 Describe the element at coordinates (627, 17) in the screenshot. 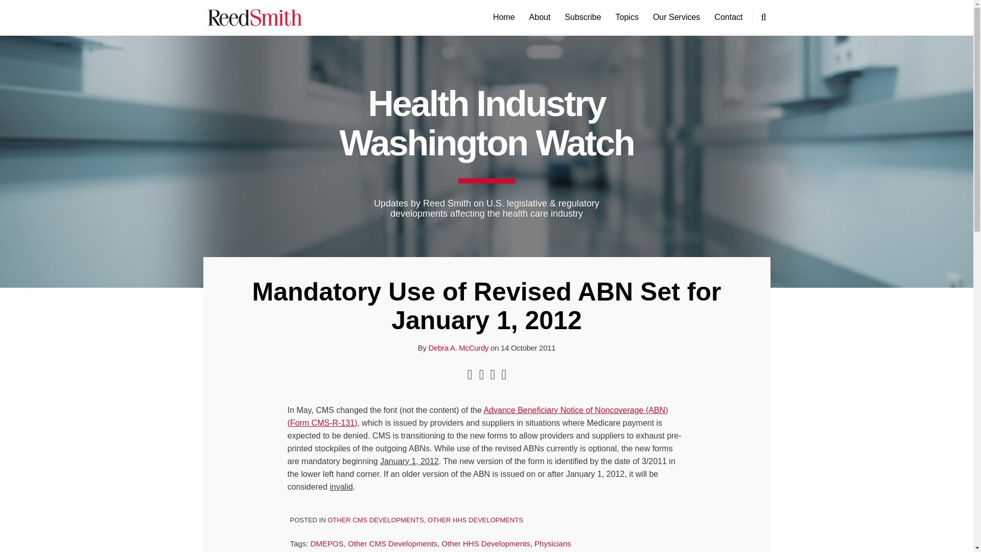

I see `Topics` at that location.